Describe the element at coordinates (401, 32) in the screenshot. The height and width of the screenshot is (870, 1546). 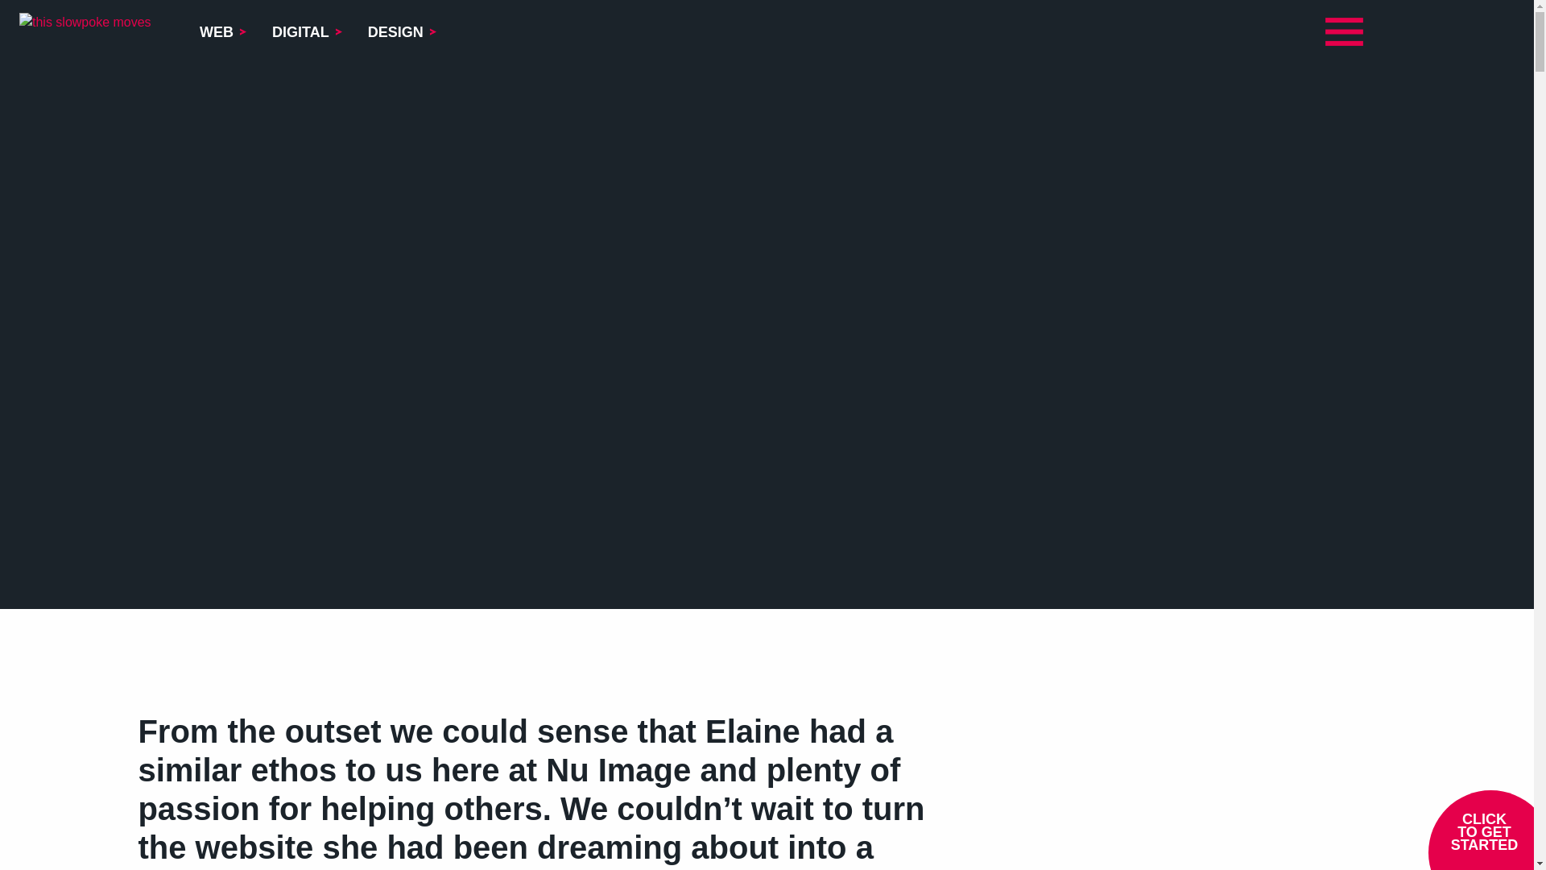
I see `DESIGN` at that location.